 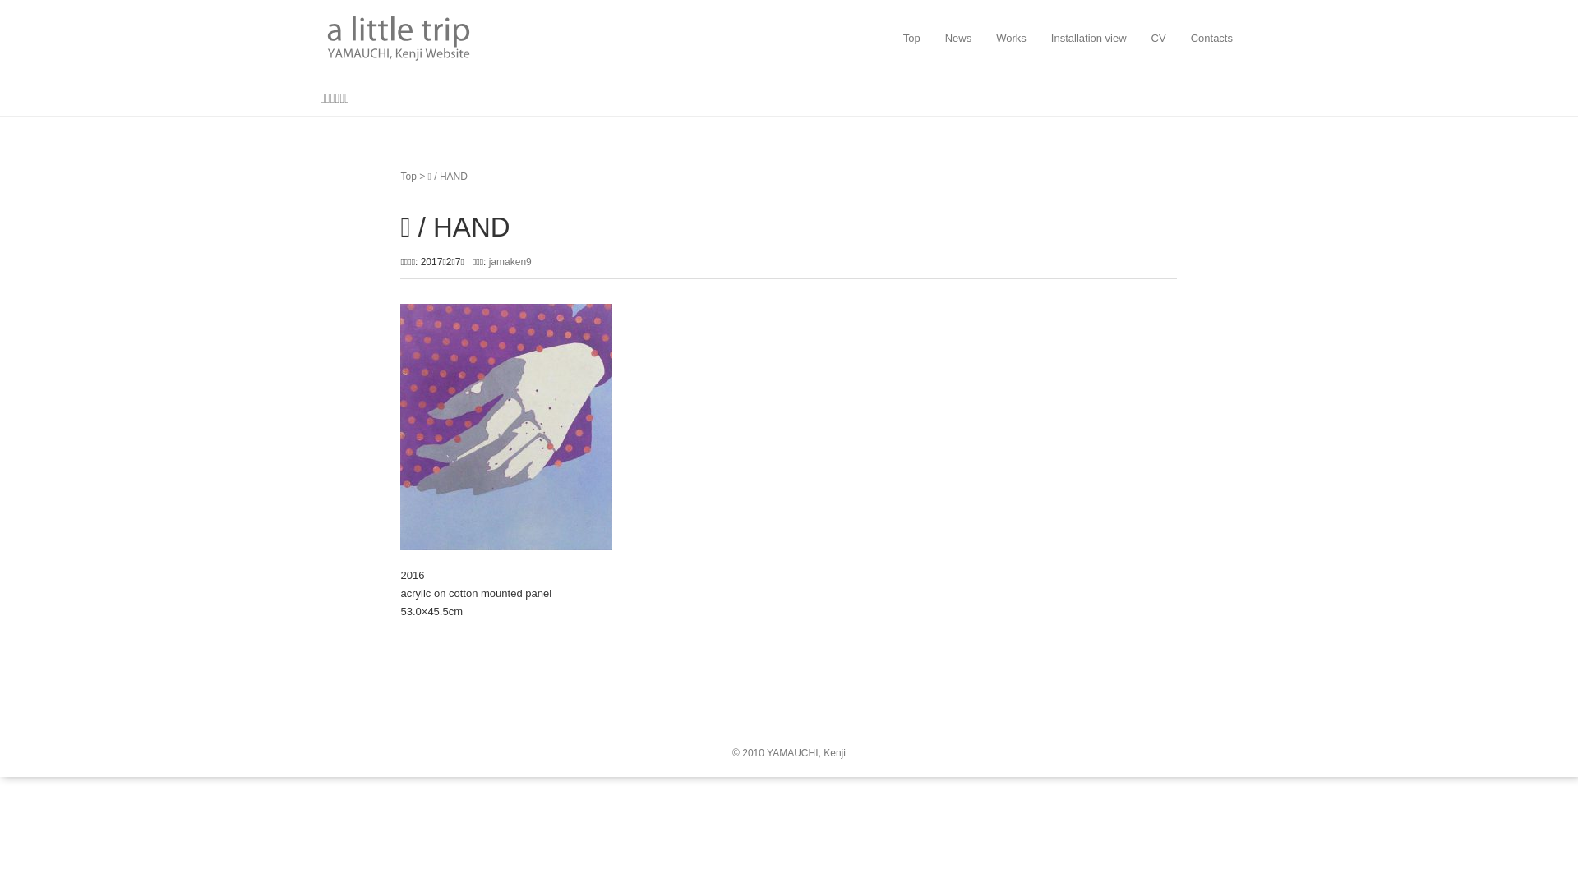 I want to click on News, so click(x=958, y=39).